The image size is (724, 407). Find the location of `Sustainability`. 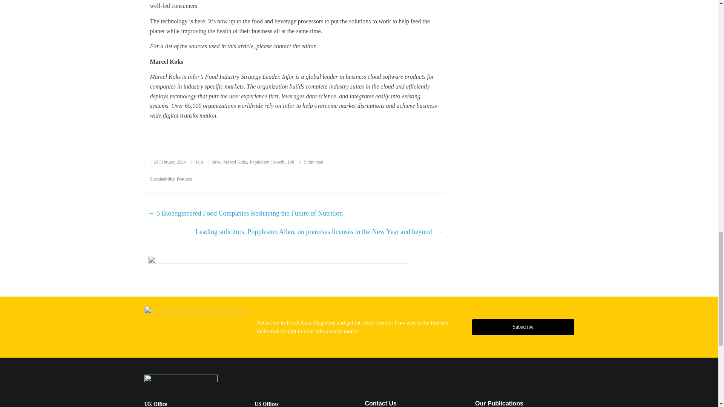

Sustainability is located at coordinates (162, 179).